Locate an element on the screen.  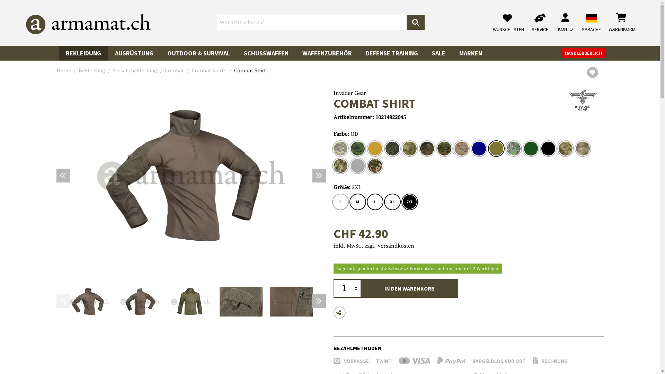
Invader Gear Combat Shirt is located at coordinates (191, 176).